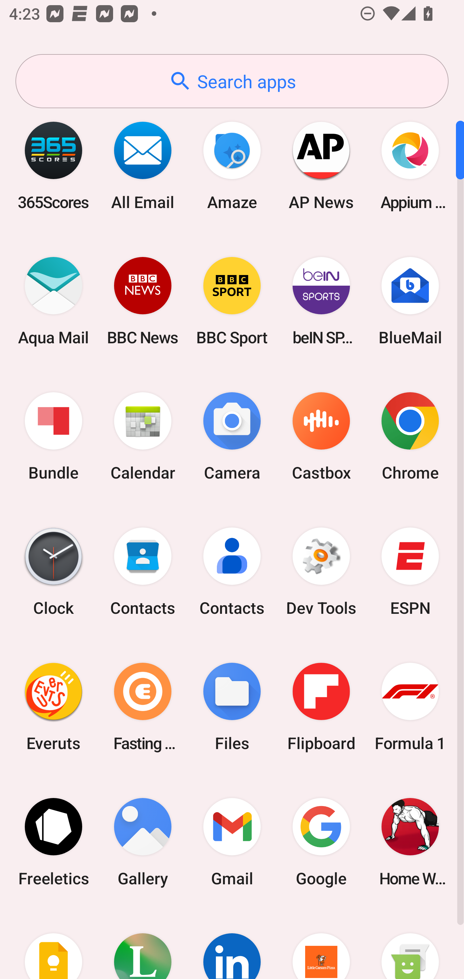 The image size is (464, 979). Describe the element at coordinates (410, 572) in the screenshot. I see `ESPN` at that location.